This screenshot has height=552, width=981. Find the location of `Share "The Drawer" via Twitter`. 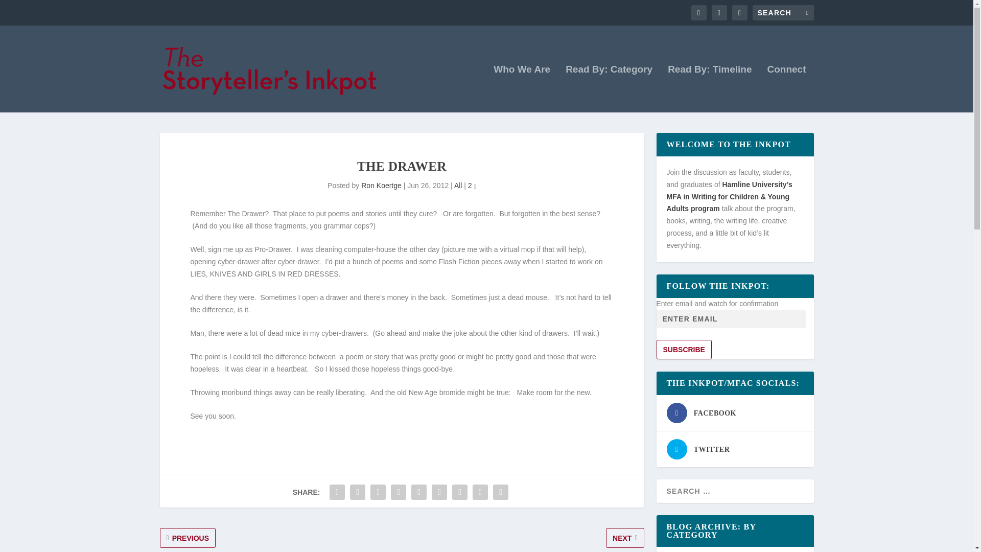

Share "The Drawer" via Twitter is located at coordinates (358, 492).